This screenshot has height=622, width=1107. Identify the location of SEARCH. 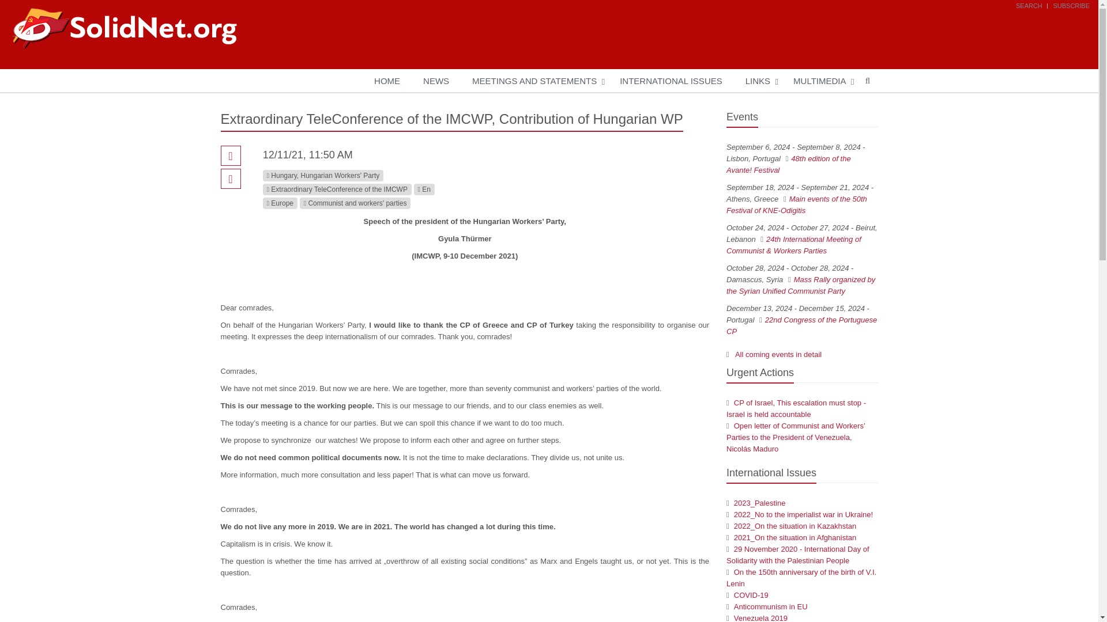
(1029, 6).